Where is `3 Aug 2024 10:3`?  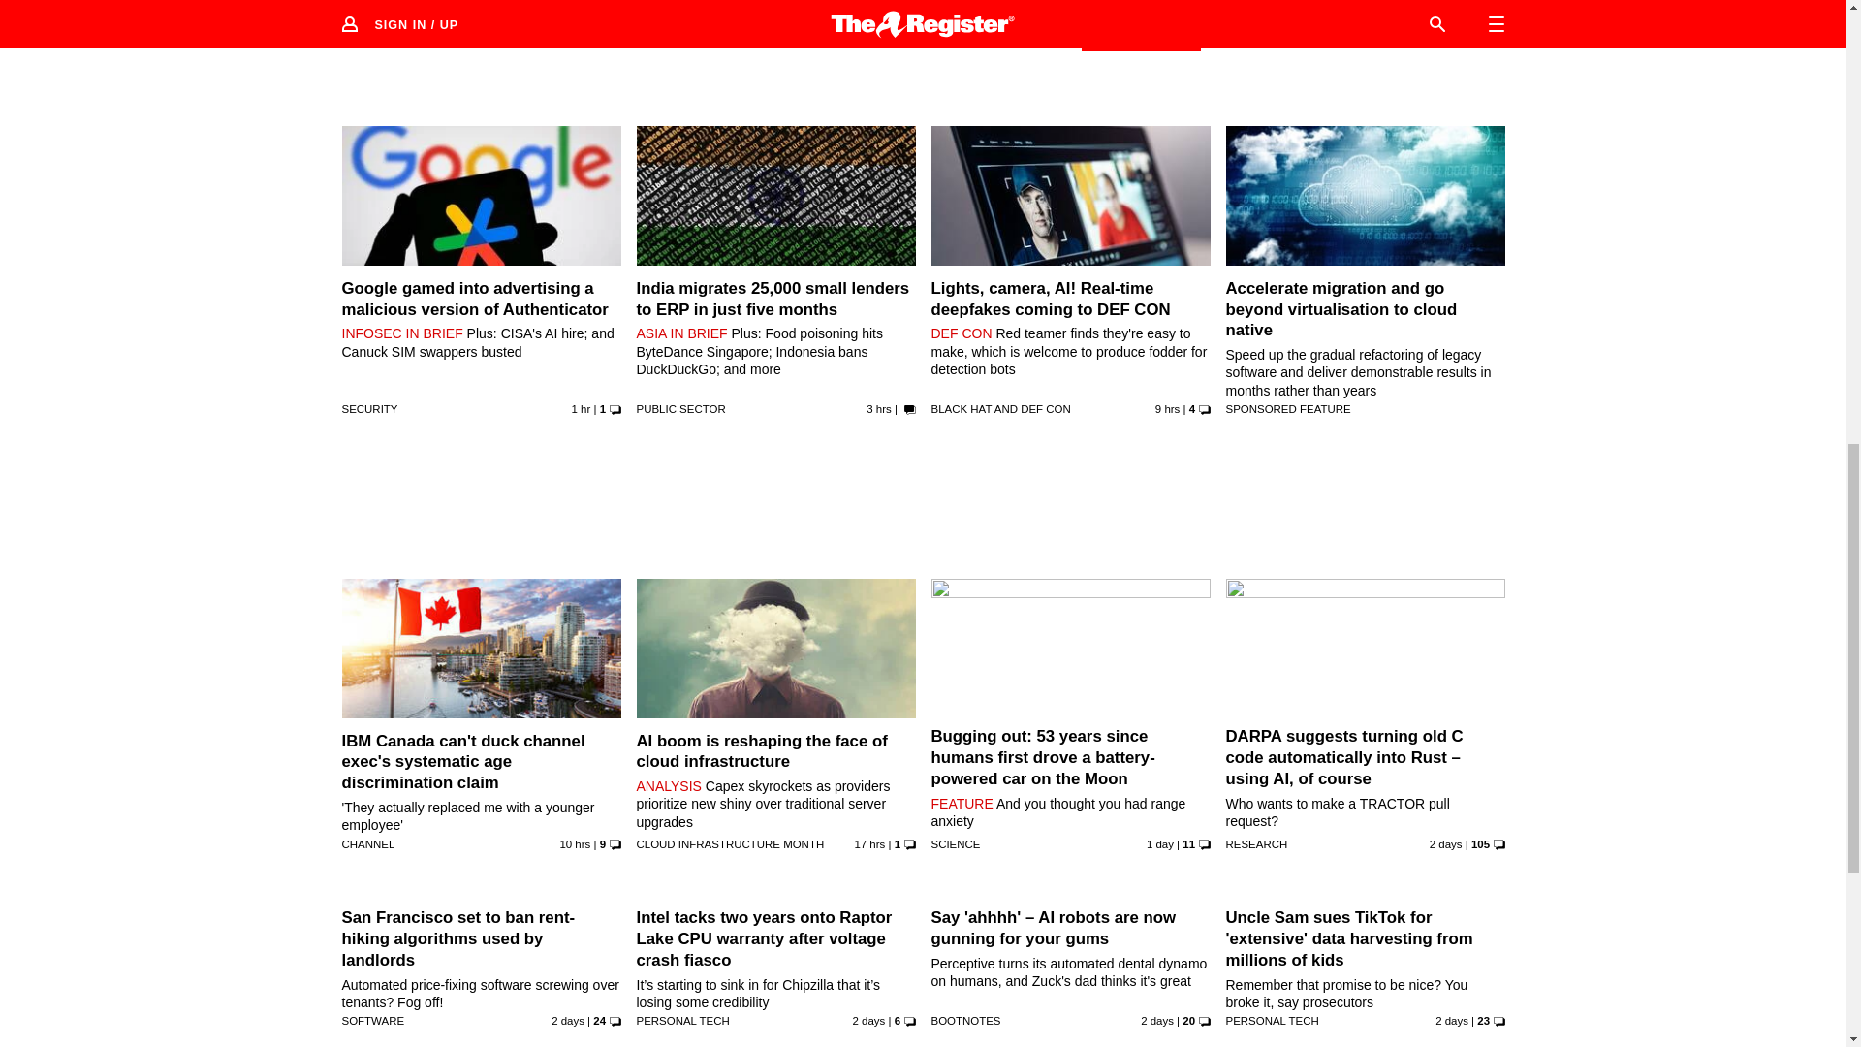
3 Aug 2024 10:3 is located at coordinates (1446, 843).